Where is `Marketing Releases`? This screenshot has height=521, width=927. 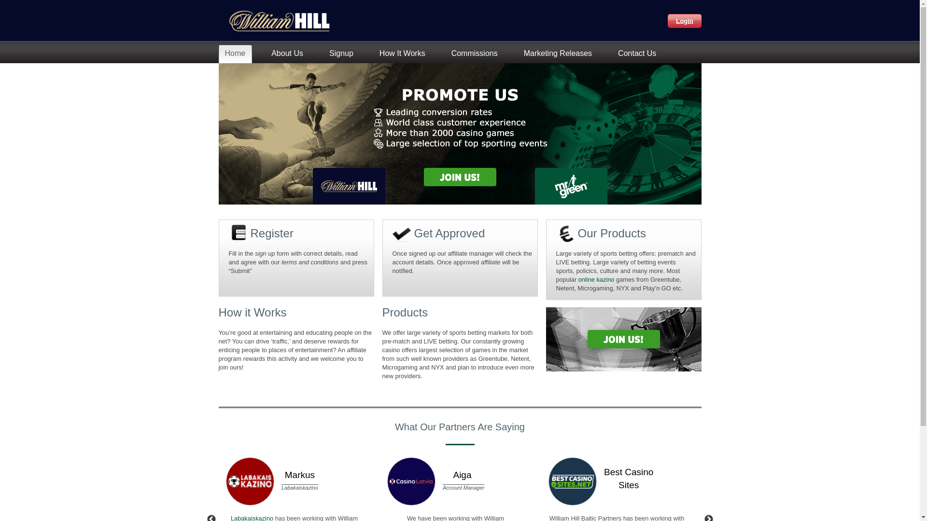
Marketing Releases is located at coordinates (560, 54).